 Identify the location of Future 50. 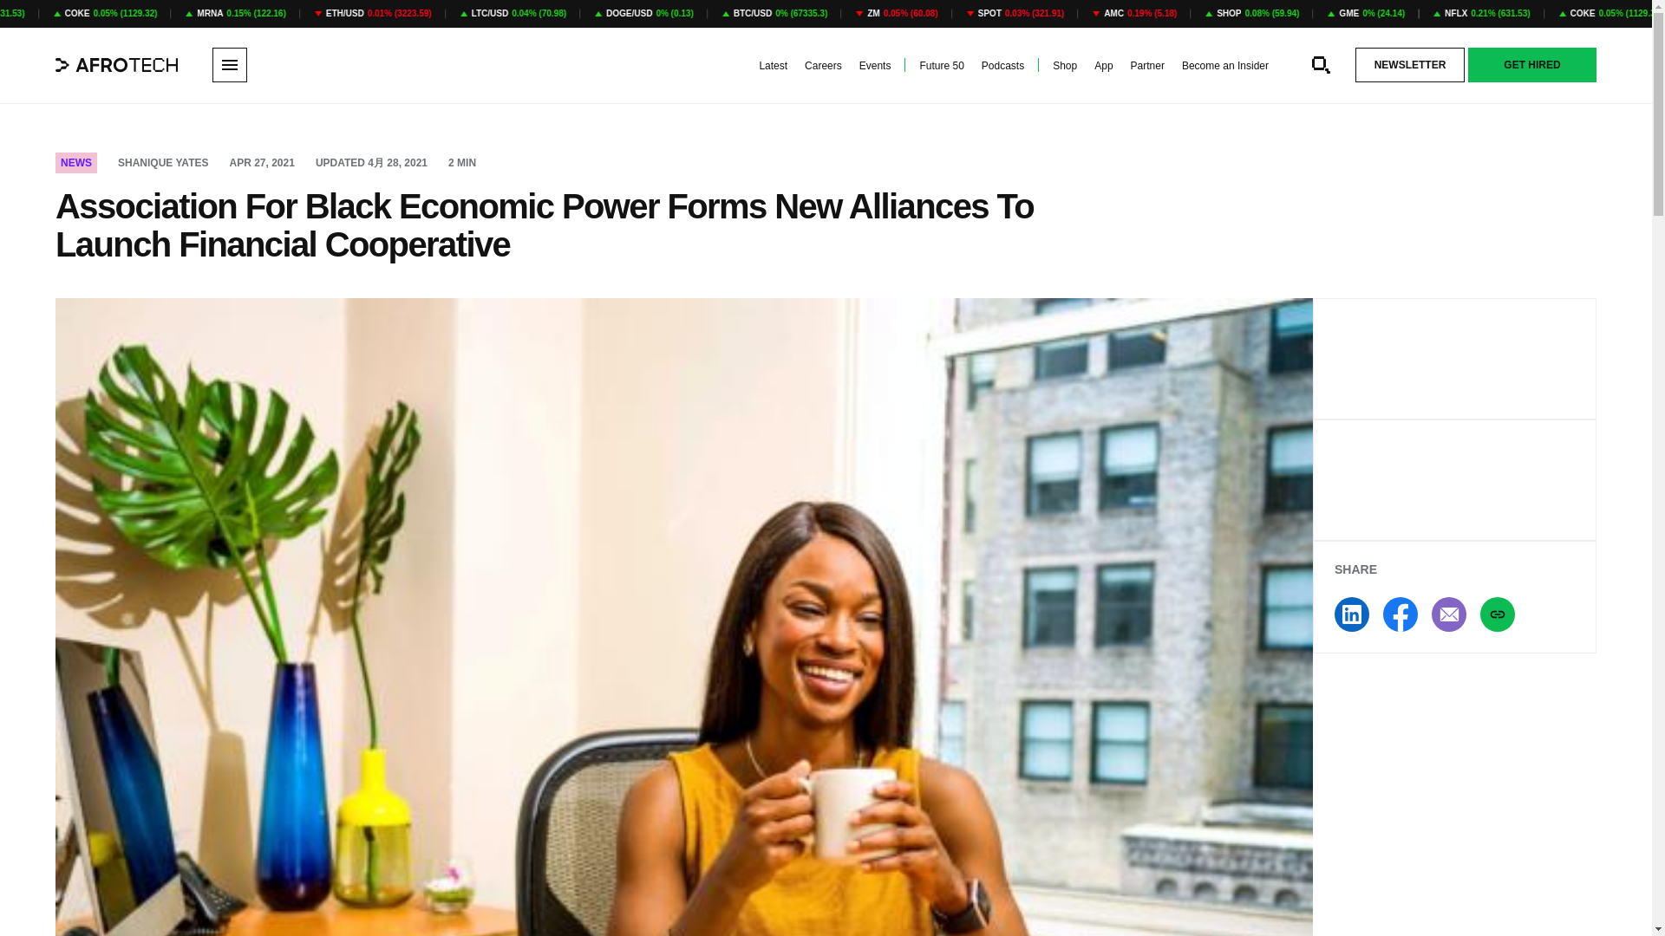
(941, 66).